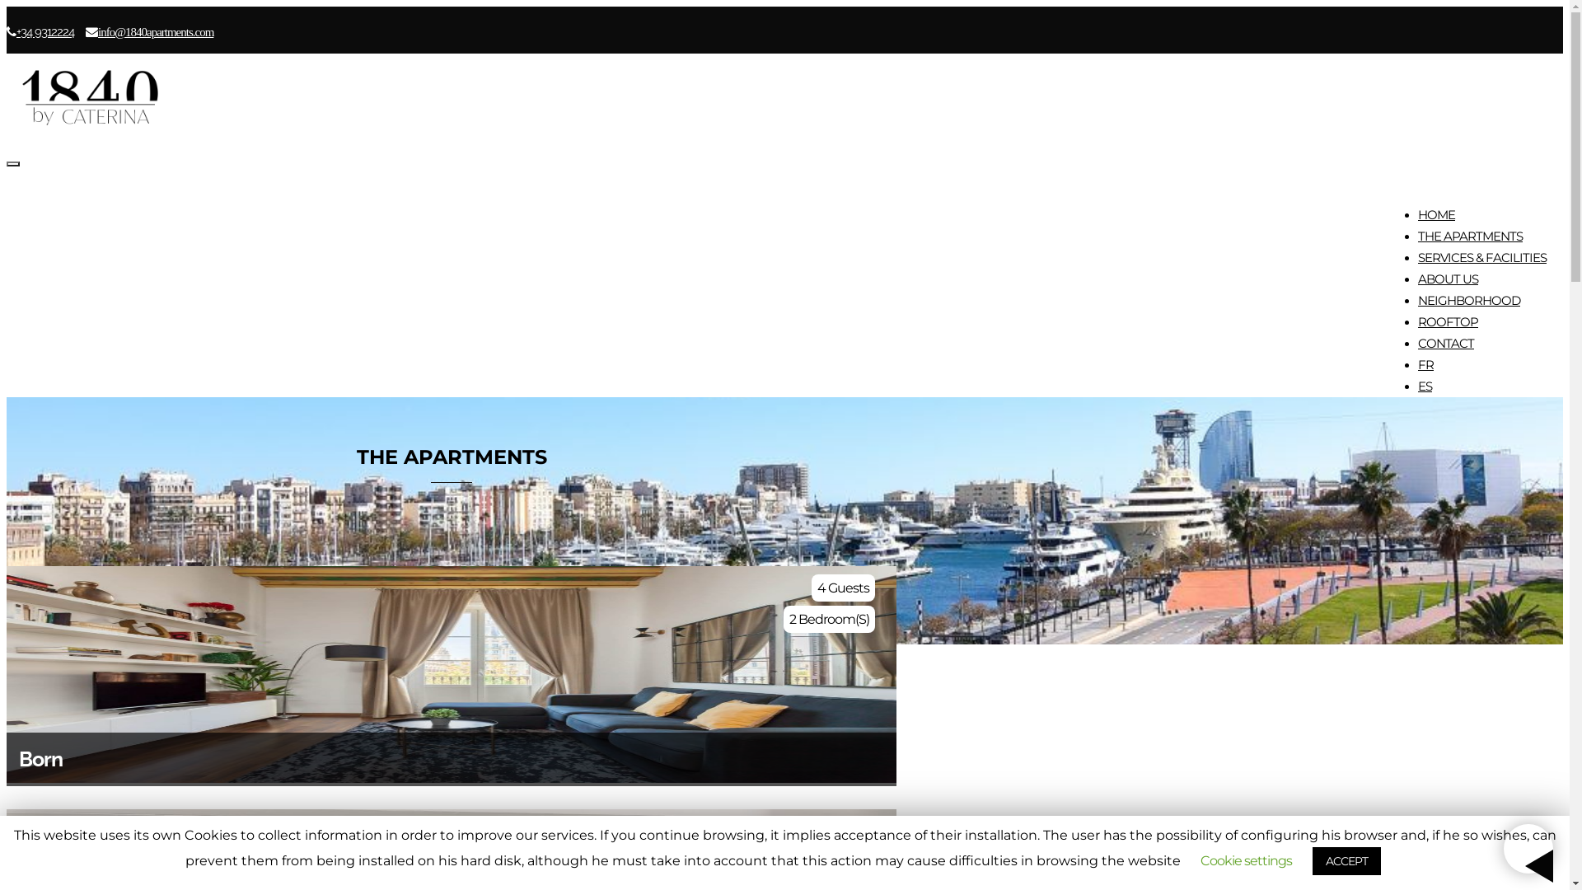  Describe the element at coordinates (452, 676) in the screenshot. I see `4 Guests
2 Bedroom(S)
Born` at that location.